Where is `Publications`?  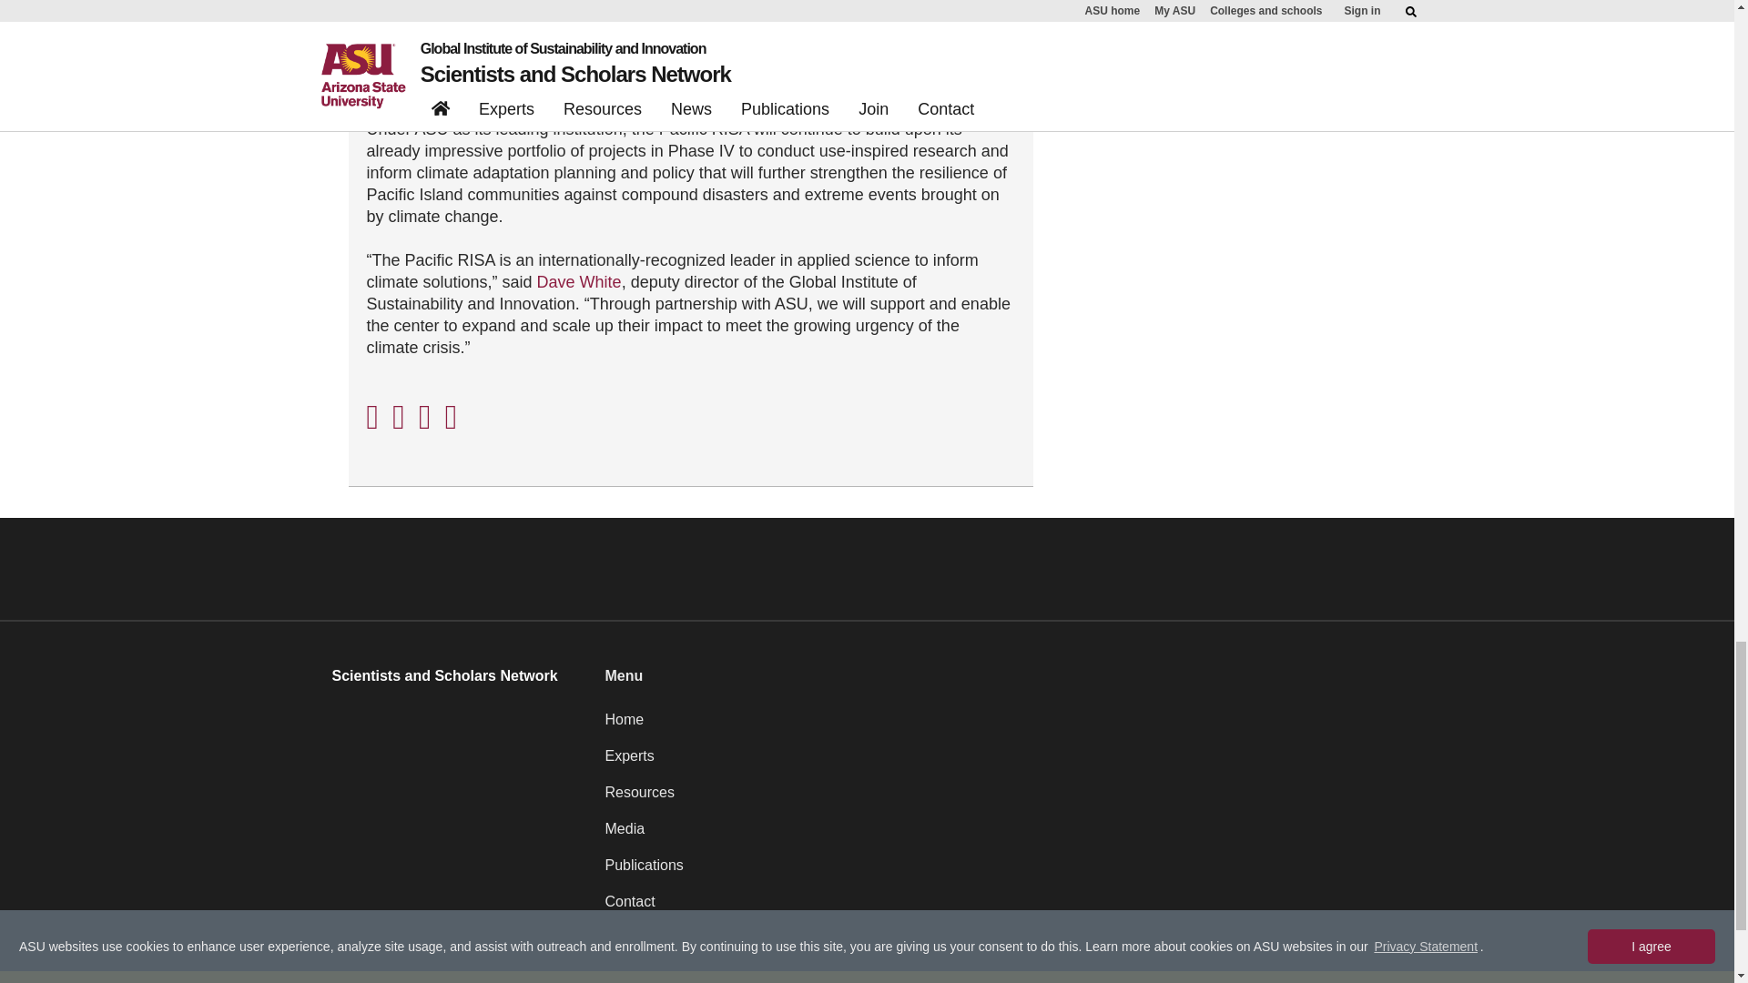
Publications is located at coordinates (1003, 872).